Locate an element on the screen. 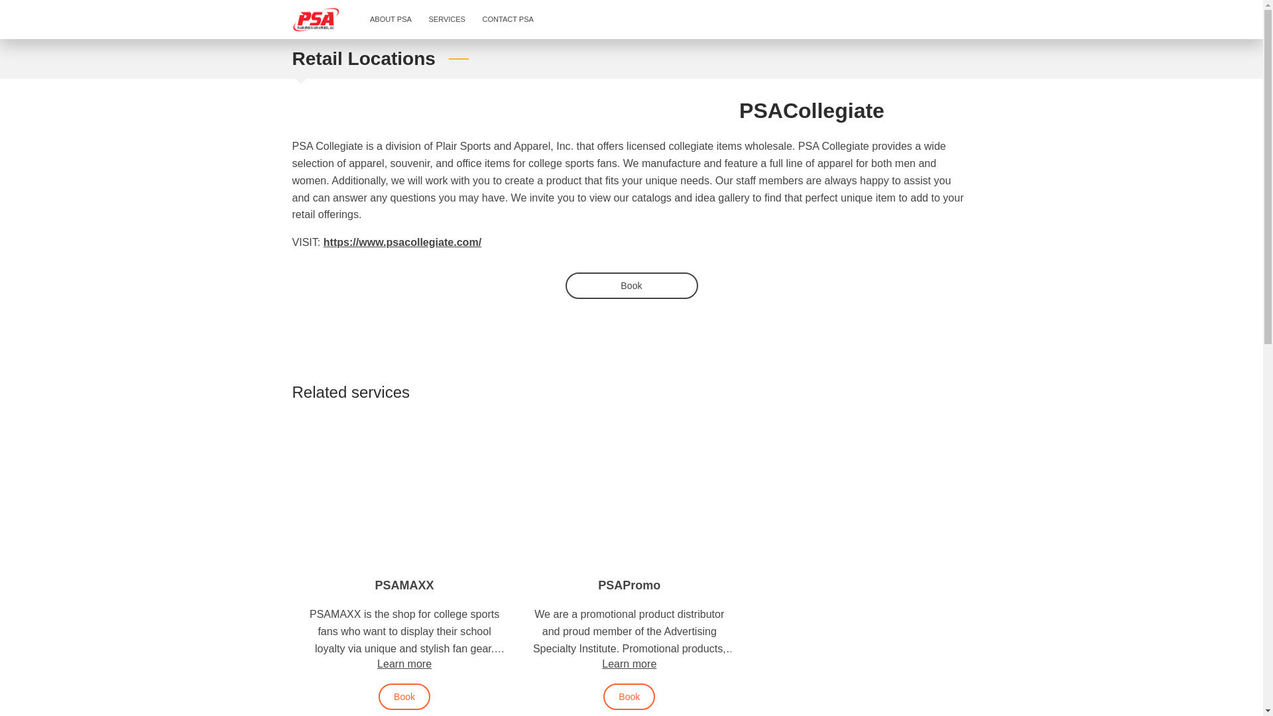 The width and height of the screenshot is (1273, 716). PSAPromo is located at coordinates (629, 585).